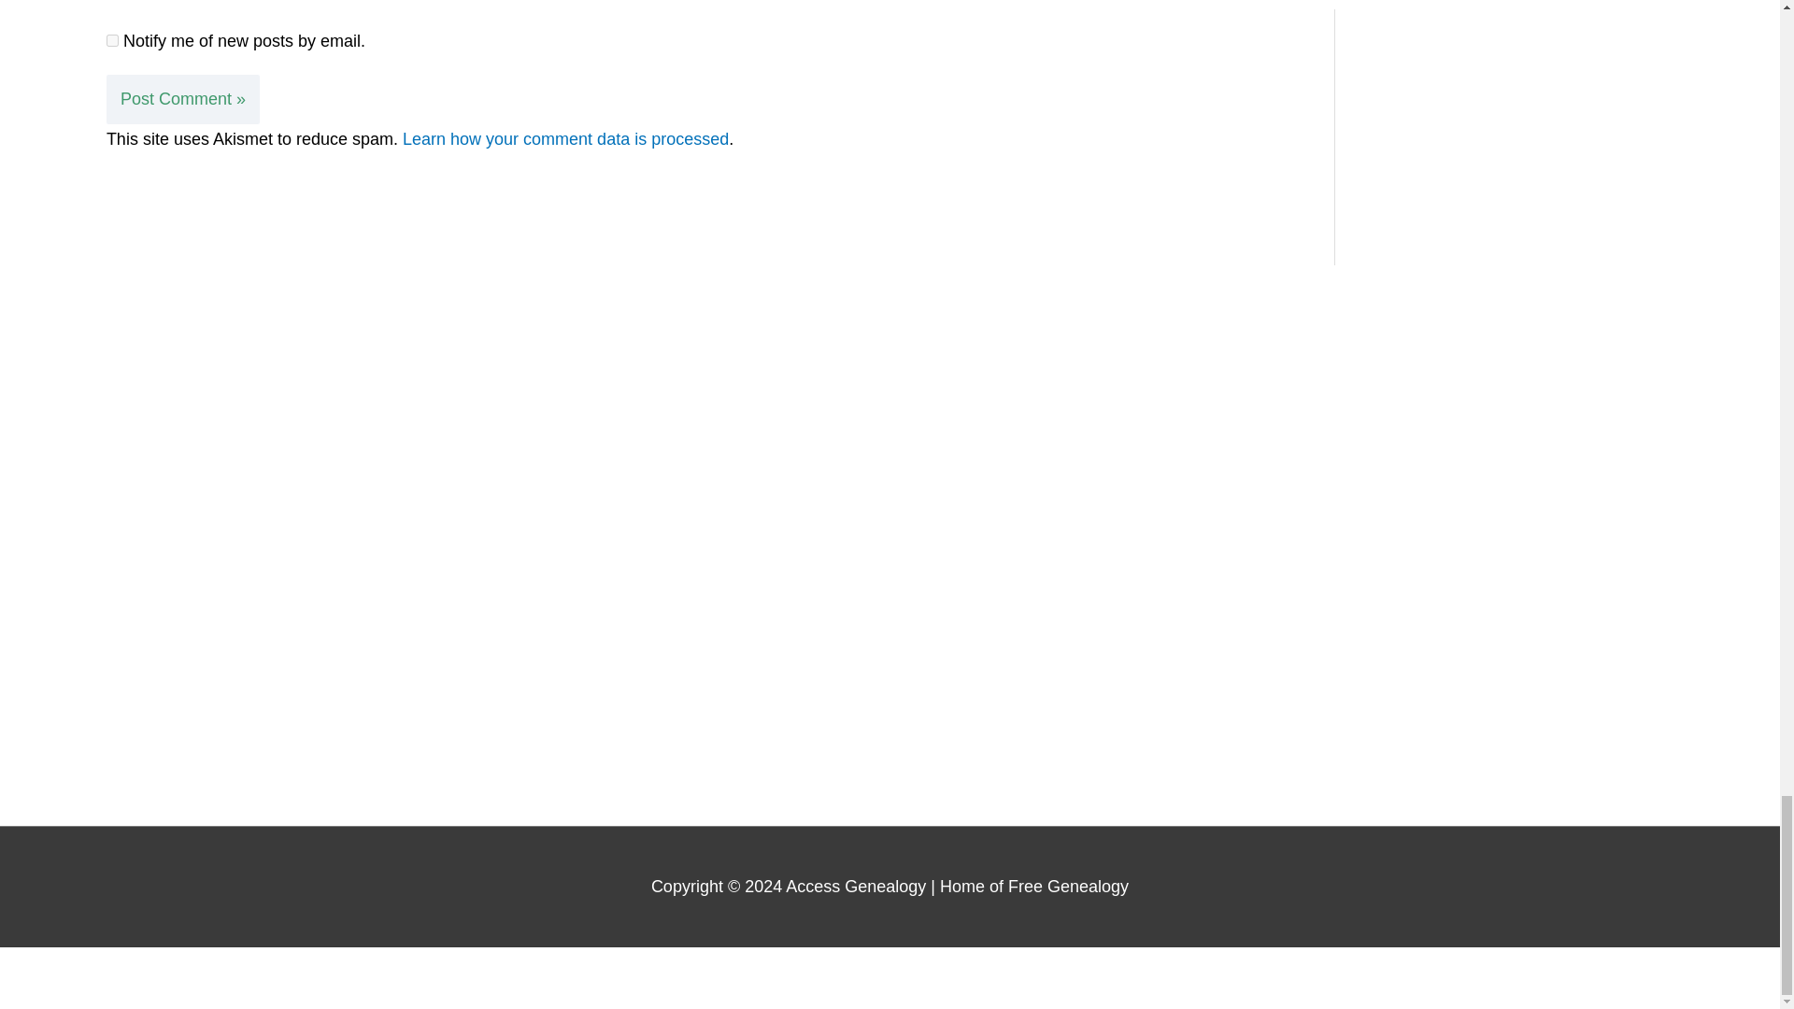 The image size is (1794, 1009). What do you see at coordinates (112, 39) in the screenshot?
I see `subscribe` at bounding box center [112, 39].